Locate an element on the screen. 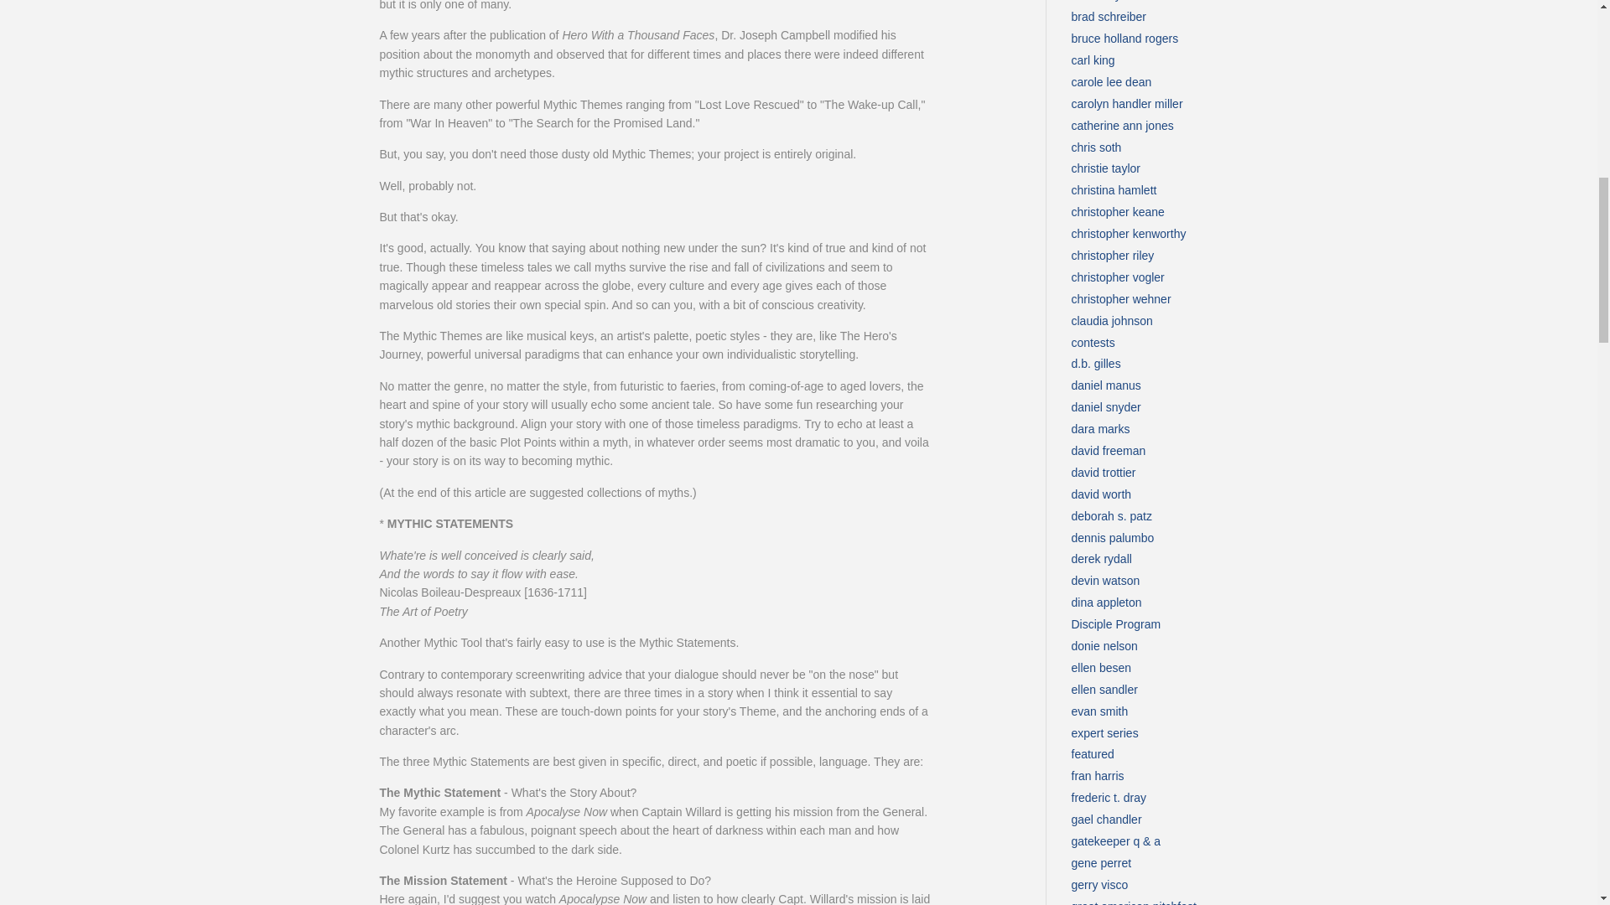 The image size is (1610, 905). Show articles tagged bruce holland rogers is located at coordinates (1125, 39).